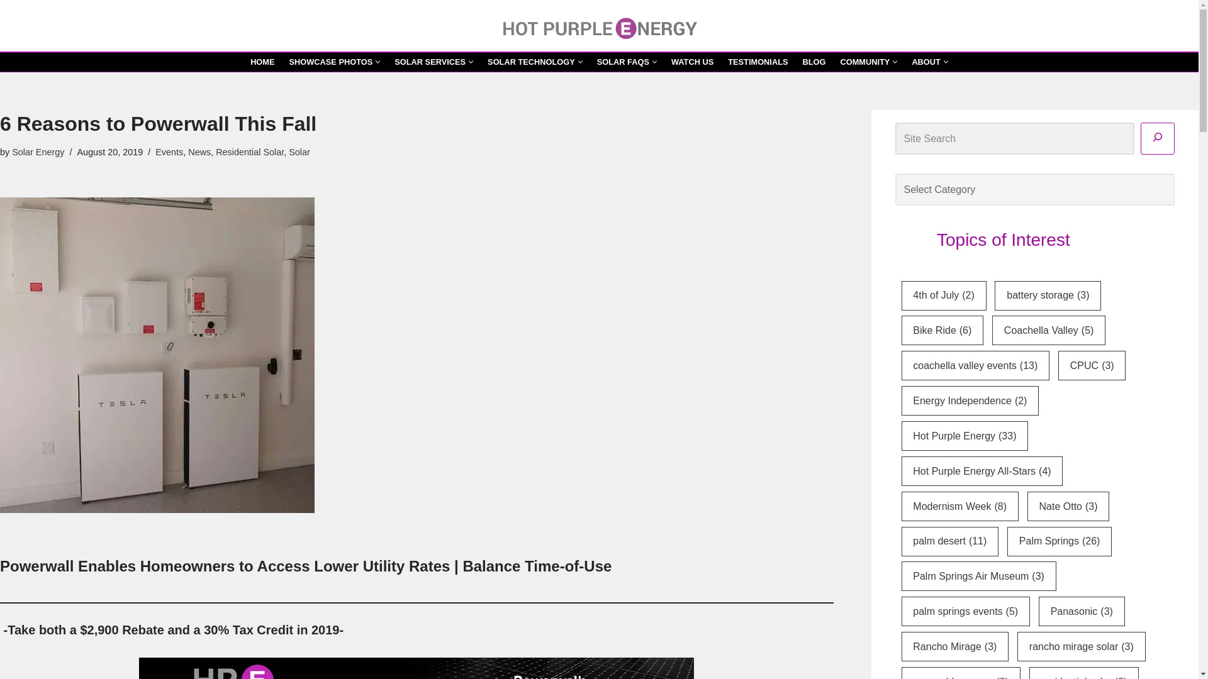 This screenshot has height=679, width=1208. I want to click on BLOG, so click(814, 62).